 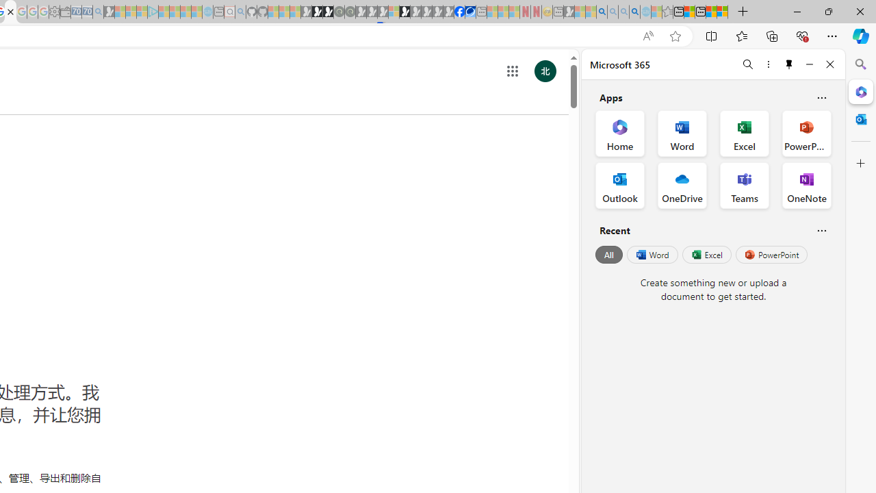 I want to click on Is this helpful?, so click(x=821, y=230).